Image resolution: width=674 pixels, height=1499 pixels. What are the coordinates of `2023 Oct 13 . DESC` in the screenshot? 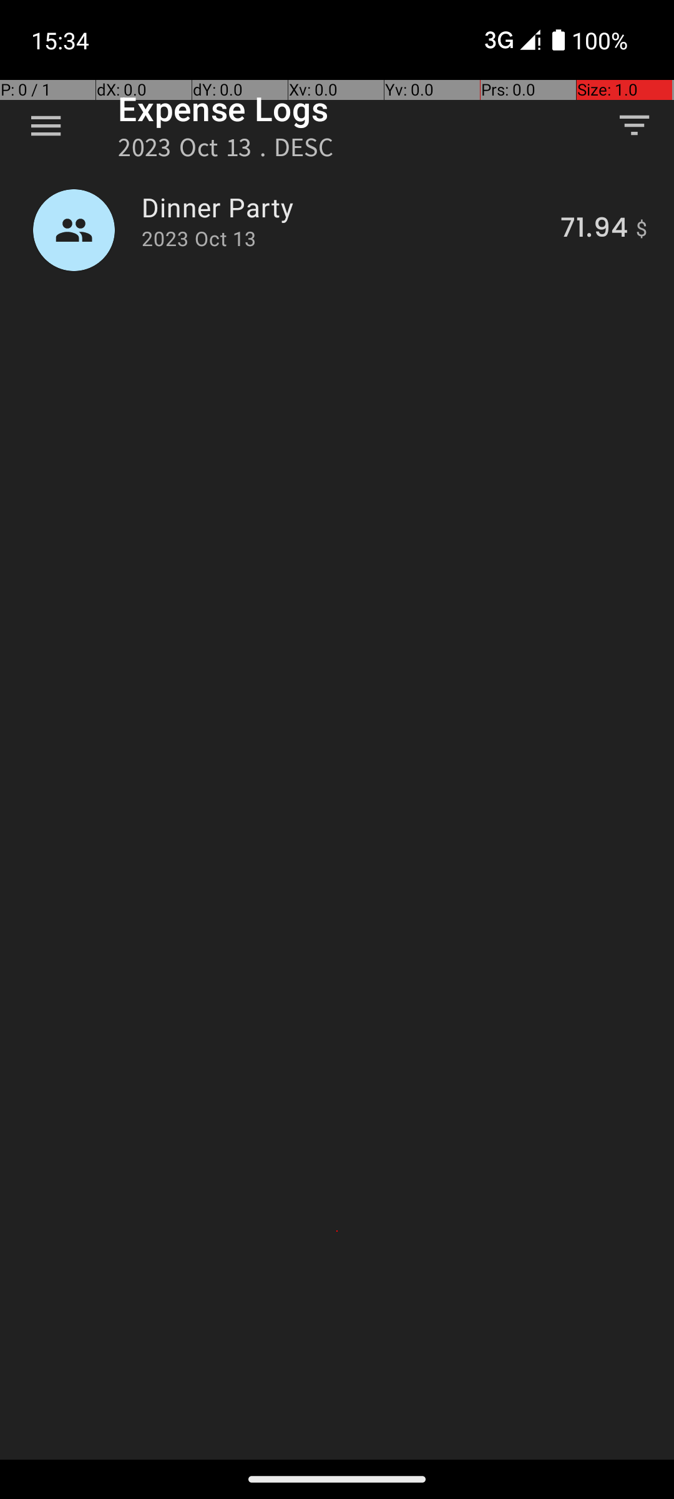 It's located at (226, 151).